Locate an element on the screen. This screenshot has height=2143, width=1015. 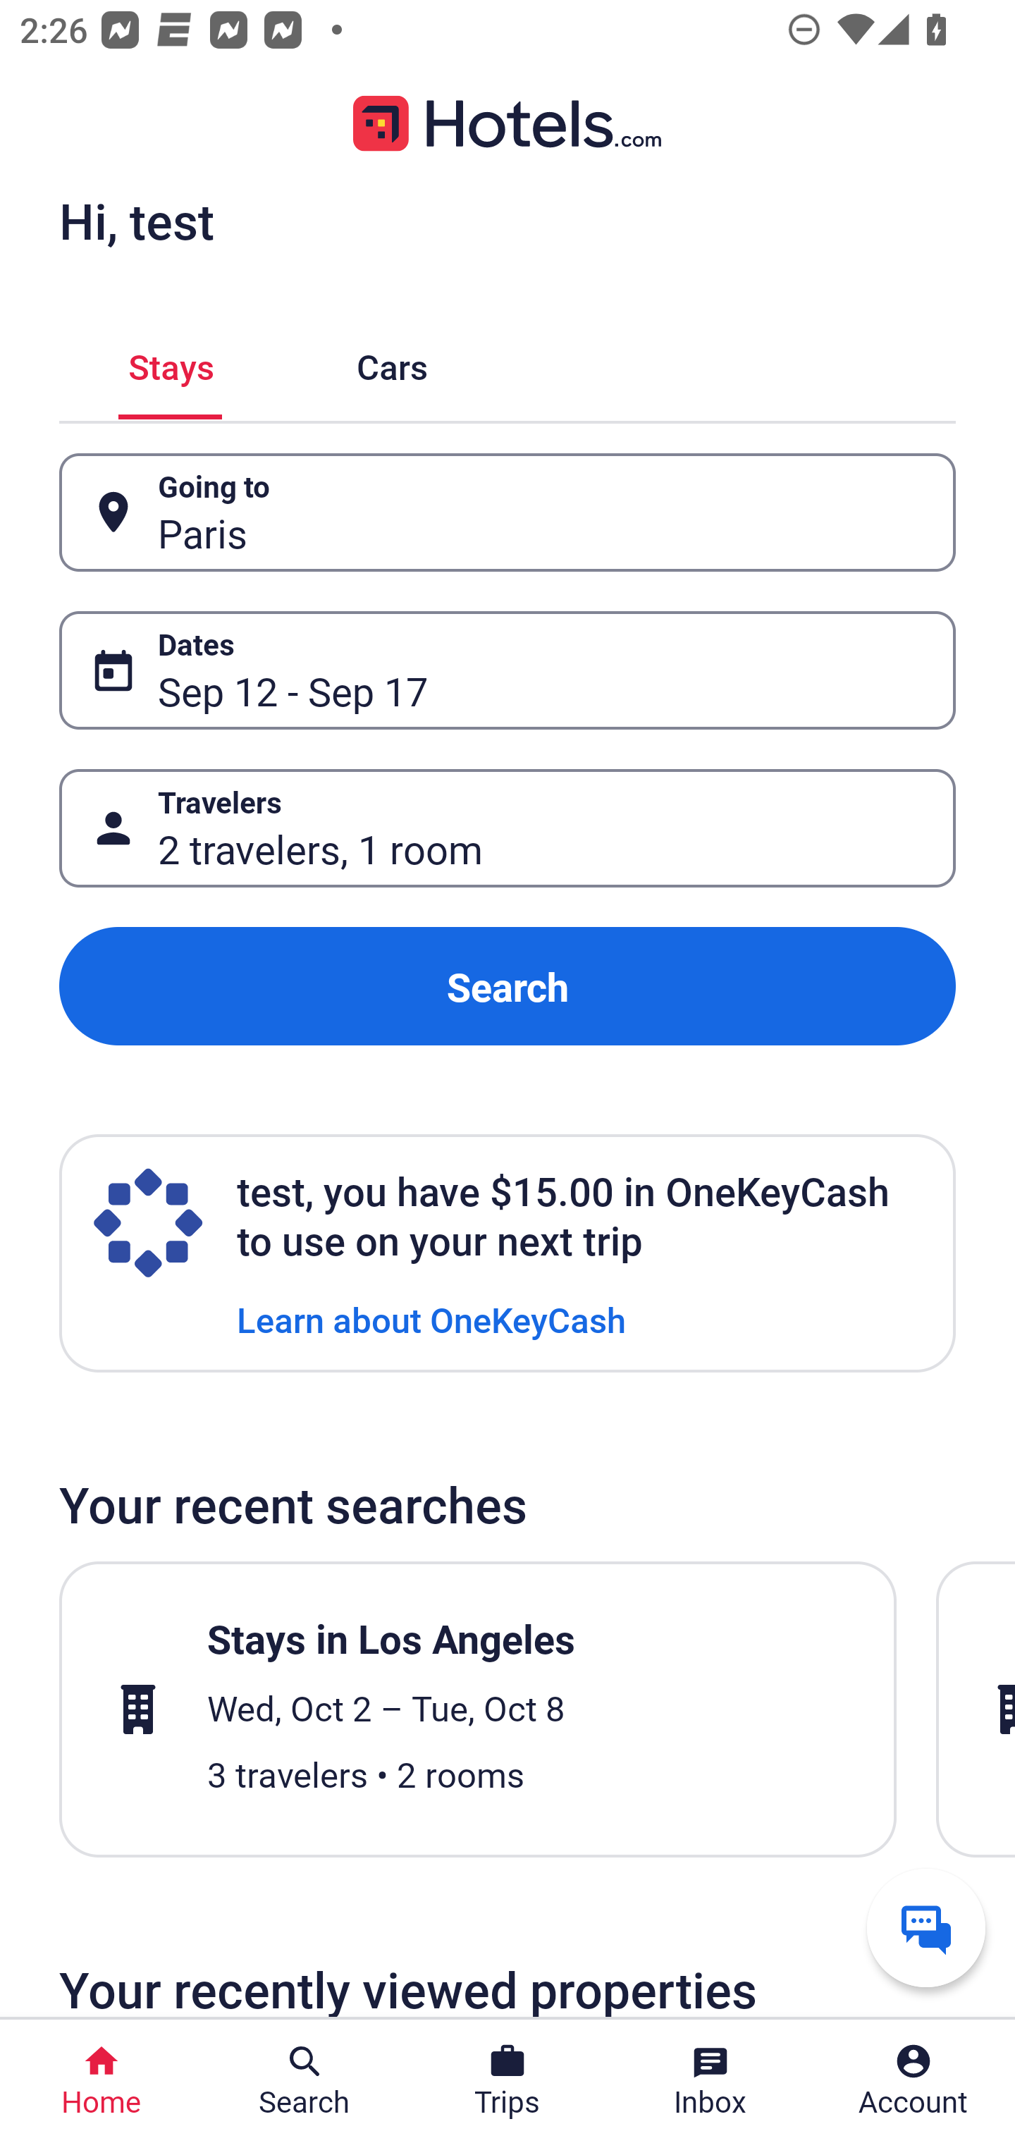
Get help from a virtual agent is located at coordinates (926, 1927).